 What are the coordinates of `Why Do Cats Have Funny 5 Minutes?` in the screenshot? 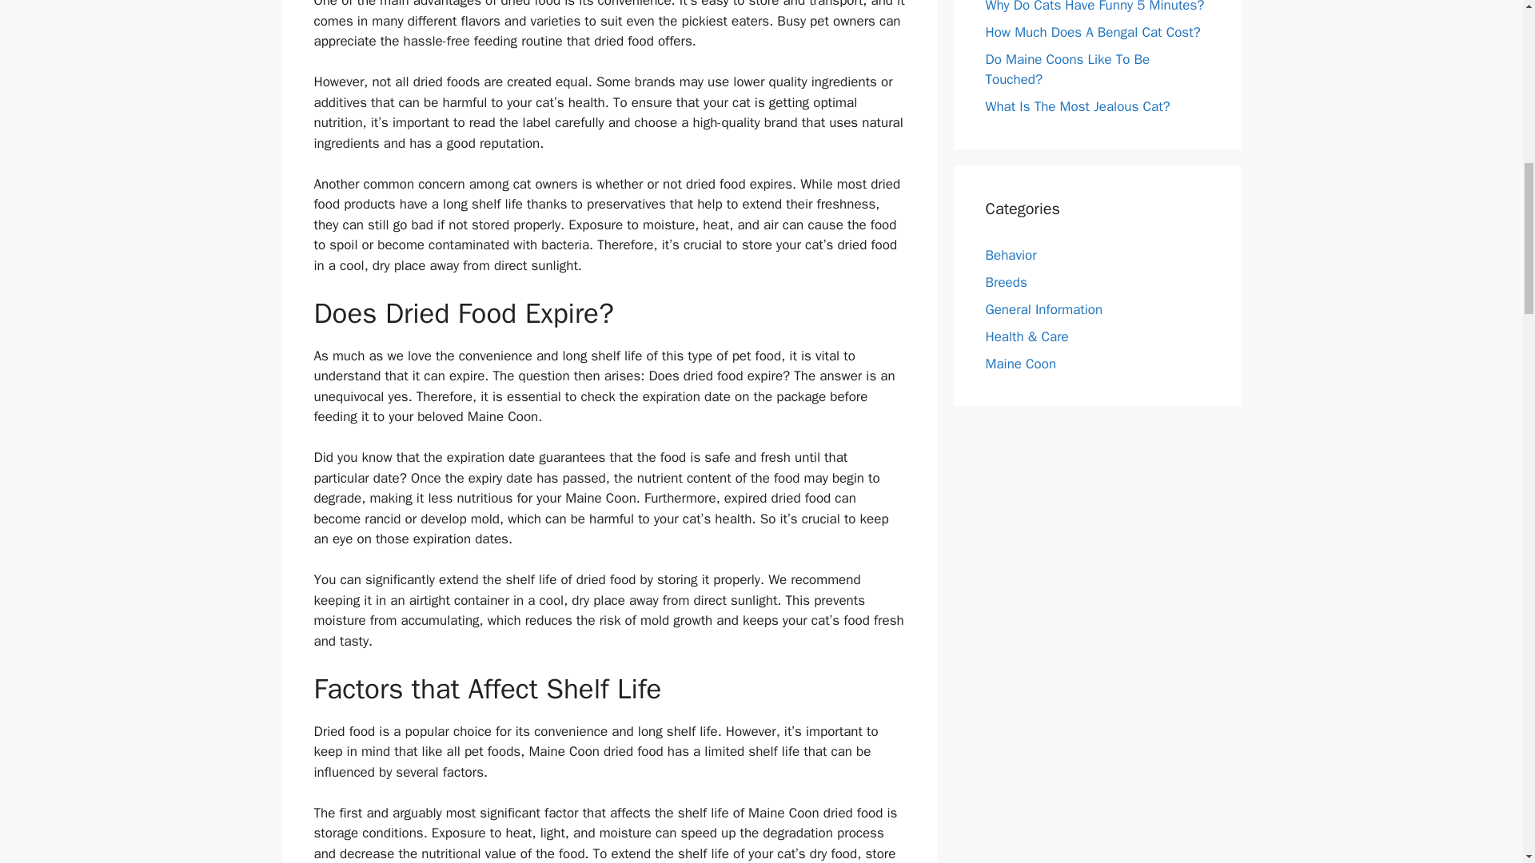 It's located at (1094, 6).